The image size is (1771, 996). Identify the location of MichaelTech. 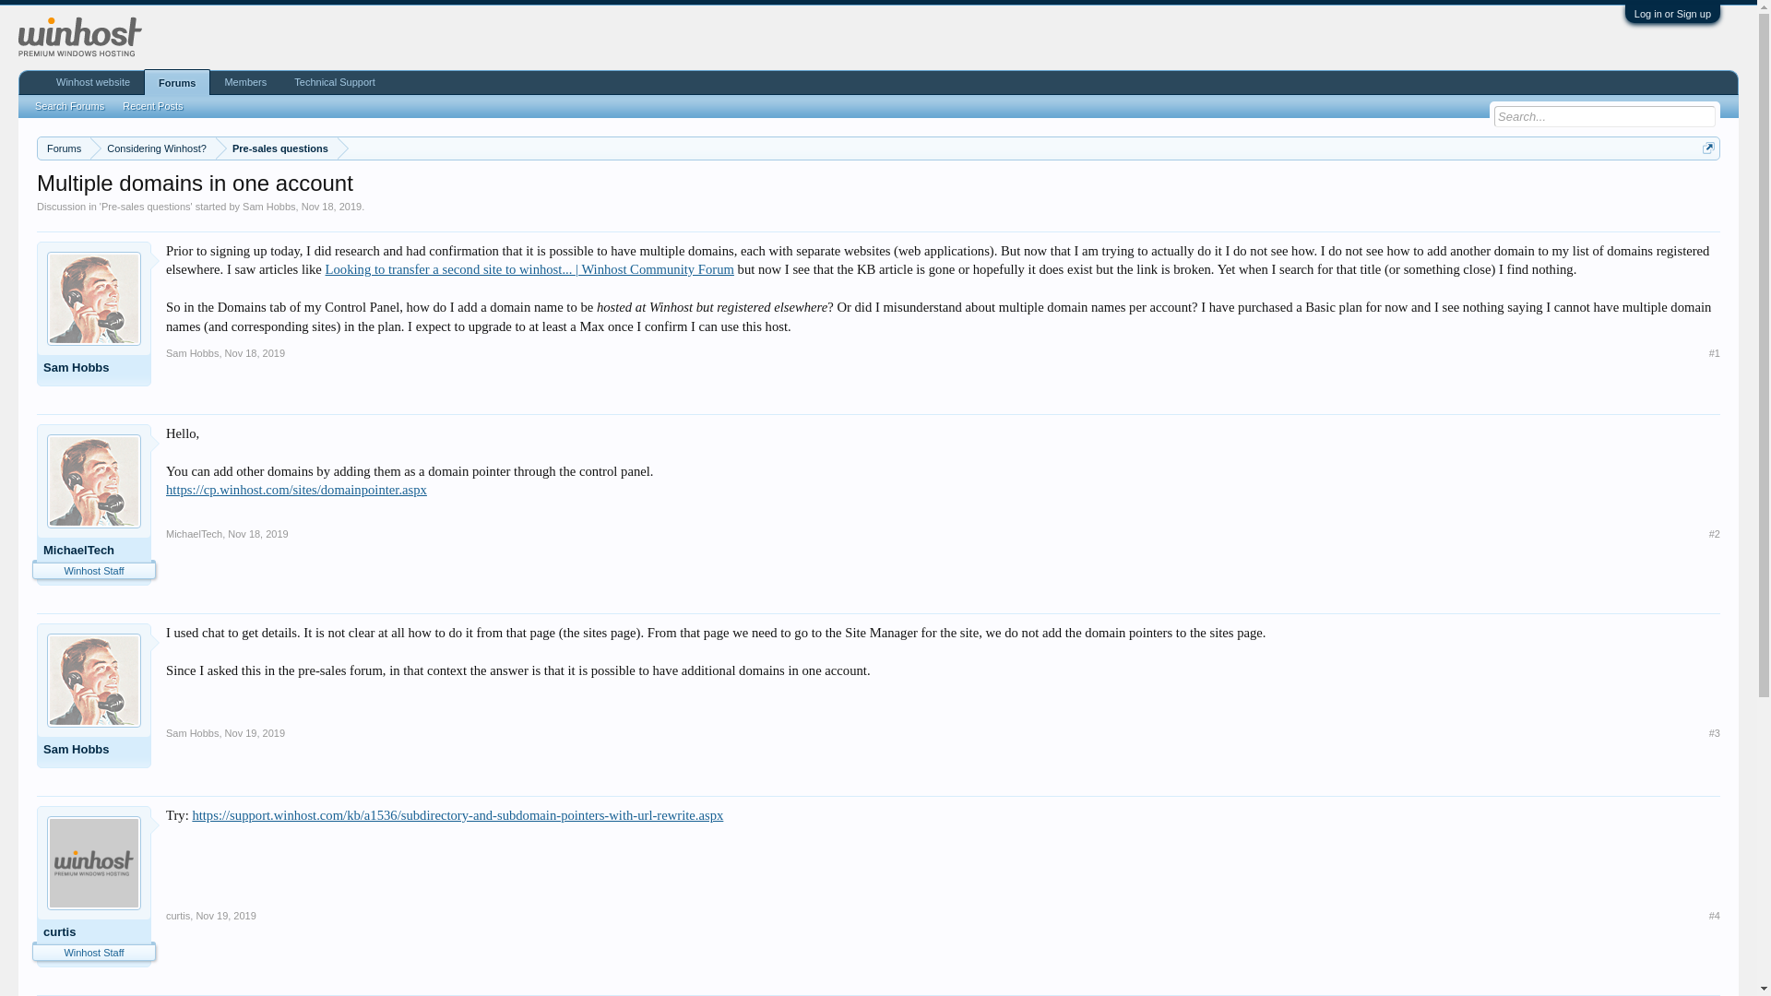
(94, 552).